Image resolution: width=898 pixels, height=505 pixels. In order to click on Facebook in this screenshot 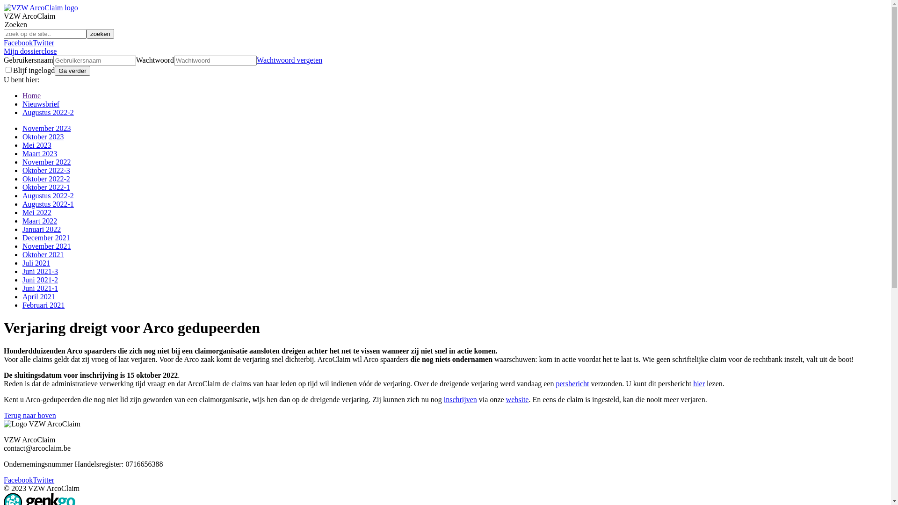, I will do `click(18, 43)`.